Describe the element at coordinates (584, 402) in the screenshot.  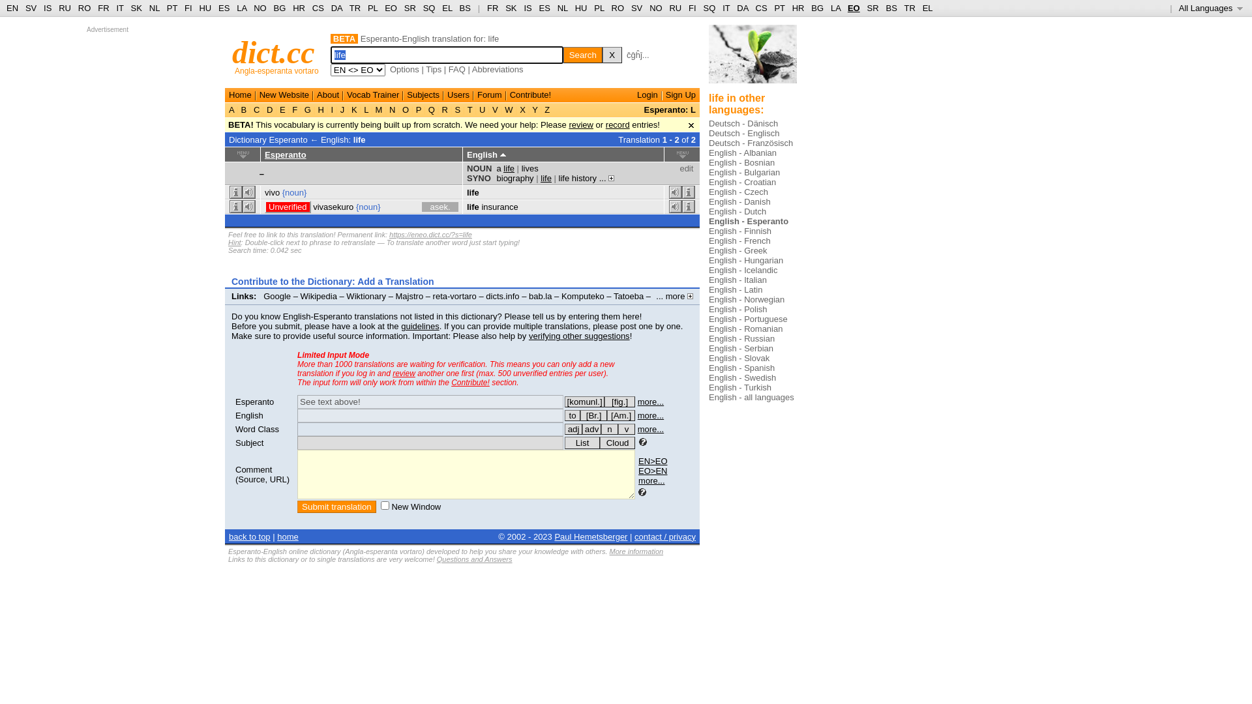
I see `komunlingva` at that location.